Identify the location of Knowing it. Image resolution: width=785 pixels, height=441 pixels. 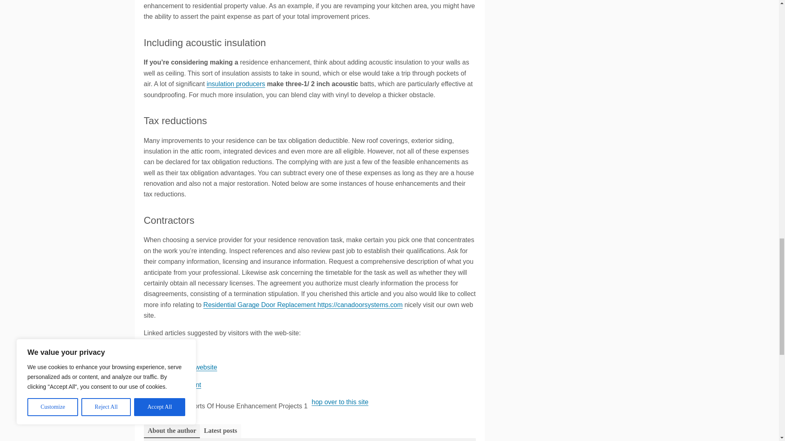
(159, 350).